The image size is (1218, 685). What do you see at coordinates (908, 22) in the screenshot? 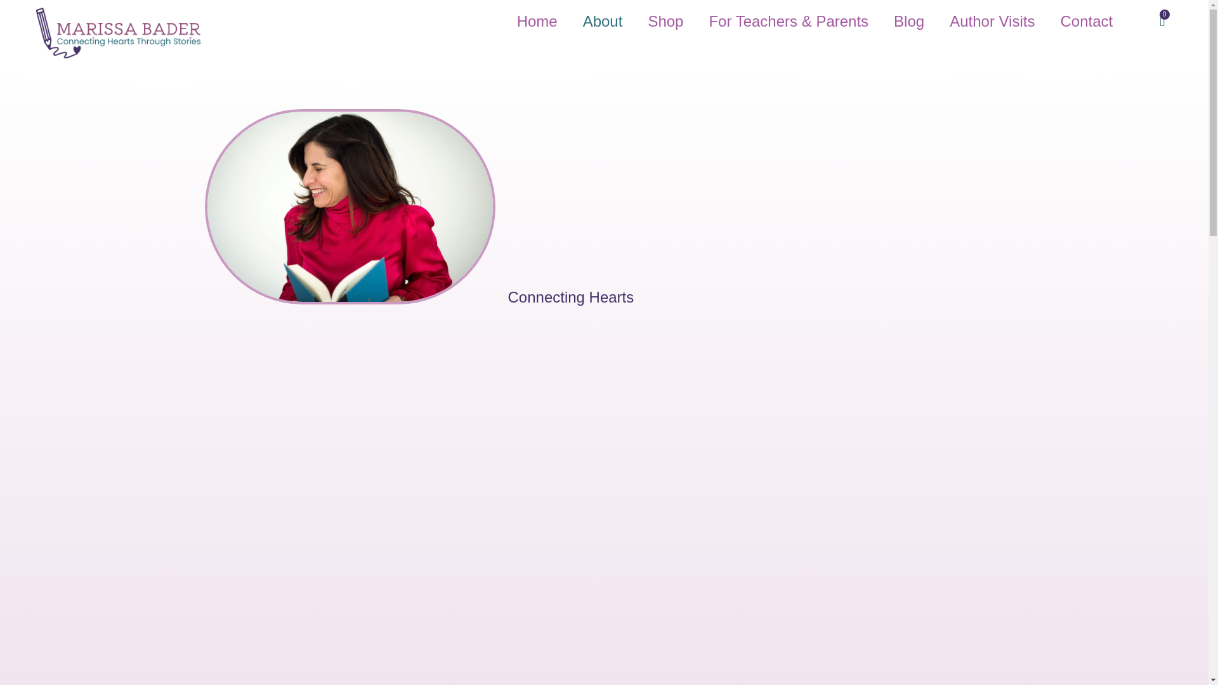
I see `Blog` at bounding box center [908, 22].